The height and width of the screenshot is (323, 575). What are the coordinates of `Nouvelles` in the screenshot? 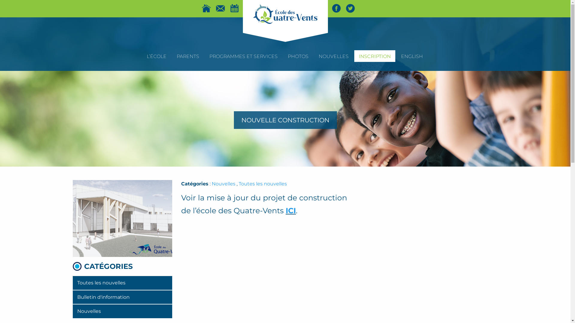 It's located at (223, 184).